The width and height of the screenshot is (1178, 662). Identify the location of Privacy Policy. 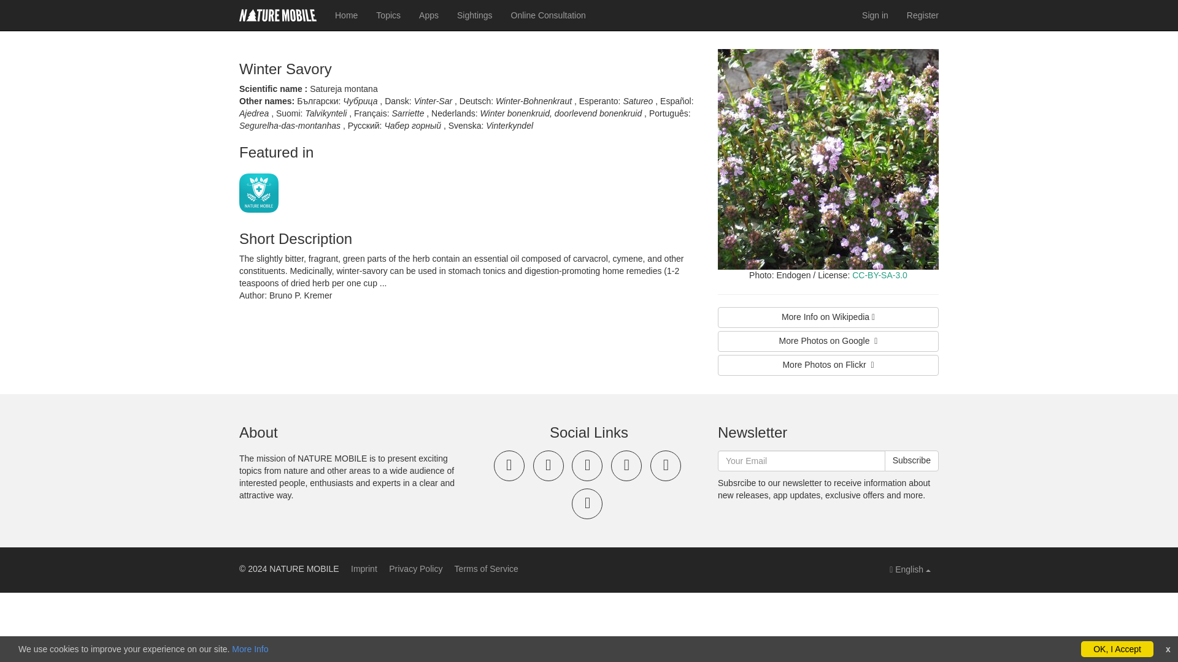
(415, 569).